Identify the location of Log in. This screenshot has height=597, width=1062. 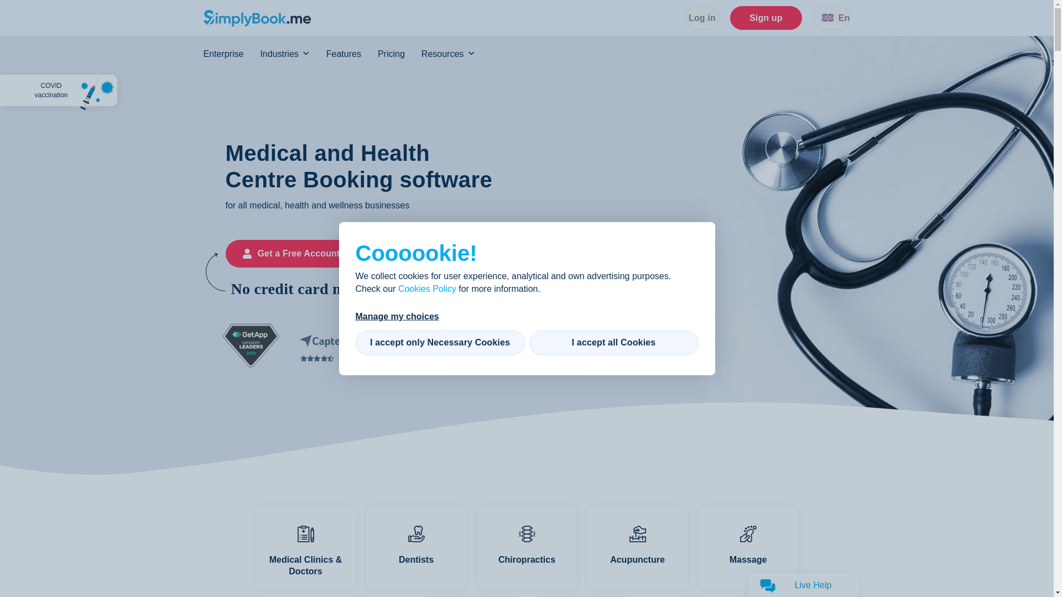
(701, 18).